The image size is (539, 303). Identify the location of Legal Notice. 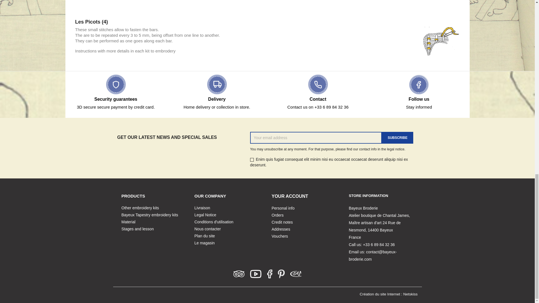
(205, 215).